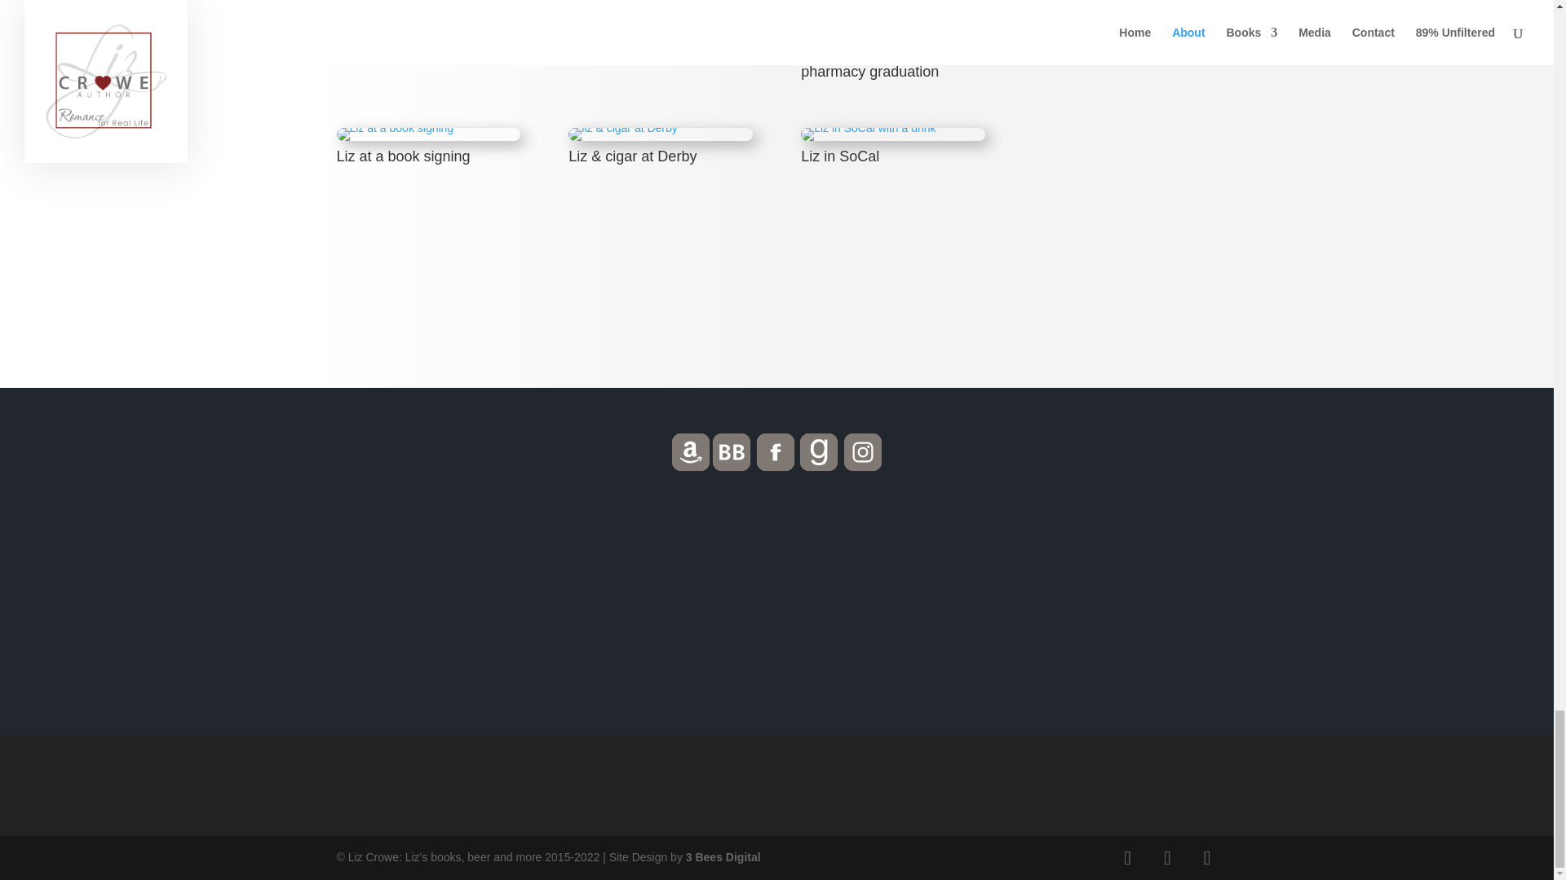 This screenshot has width=1566, height=880. What do you see at coordinates (853, 29) in the screenshot?
I see `Liz and the family at pharmacy graduation` at bounding box center [853, 29].